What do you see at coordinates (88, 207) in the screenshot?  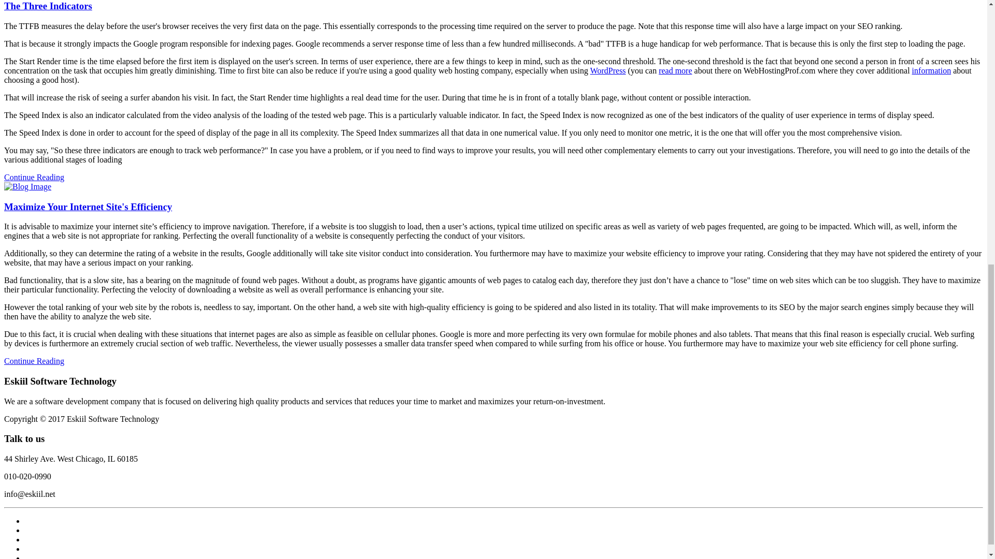 I see `Maximize Your Internet Site's Efficiency` at bounding box center [88, 207].